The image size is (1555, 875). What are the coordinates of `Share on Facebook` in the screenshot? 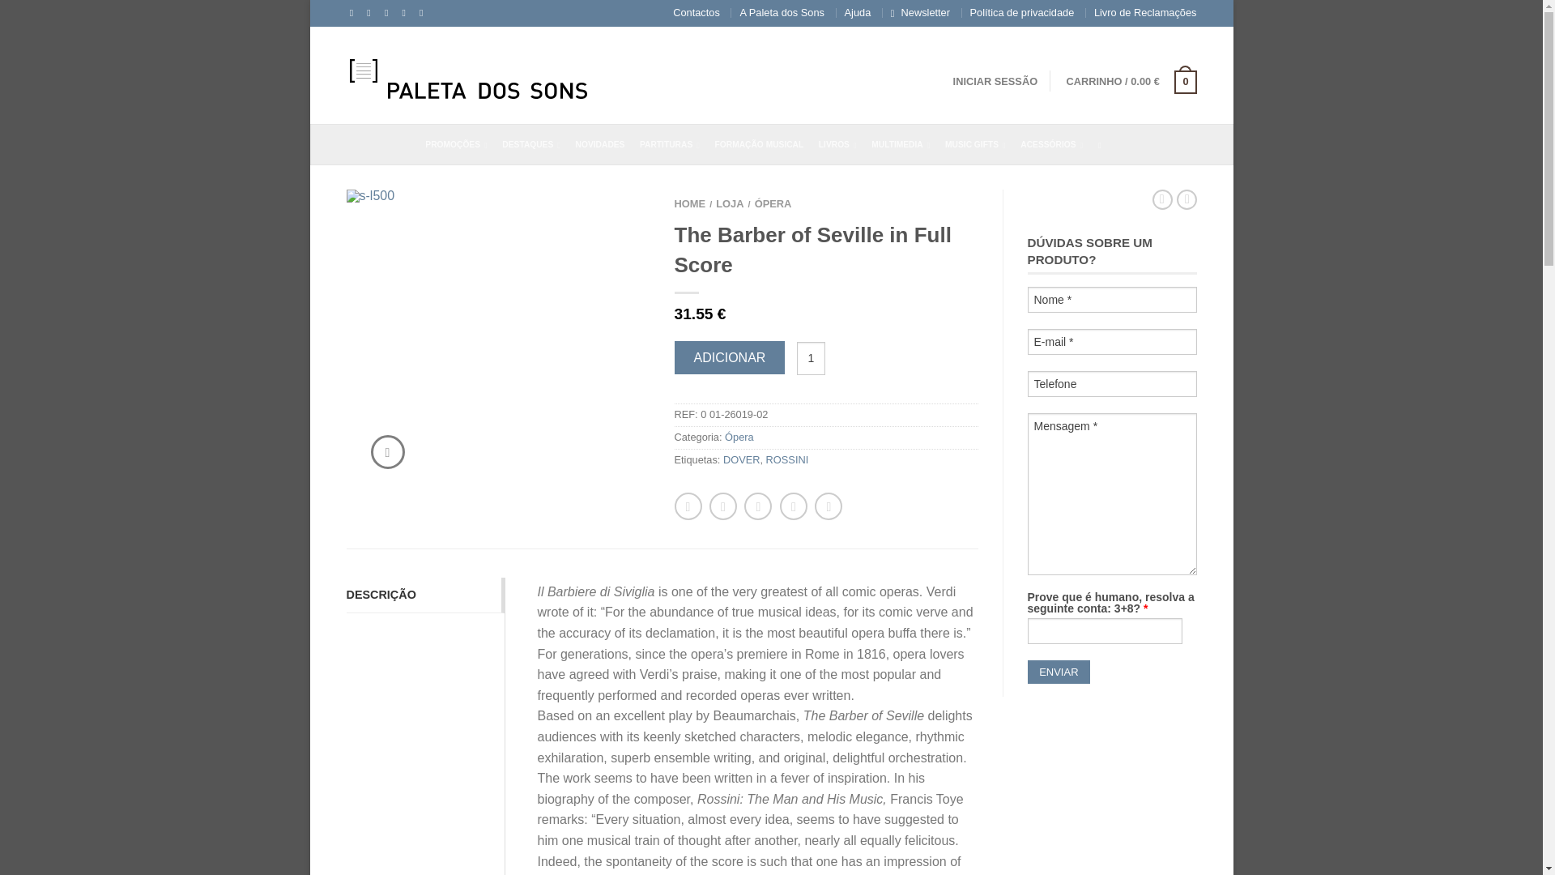 It's located at (351, 12).